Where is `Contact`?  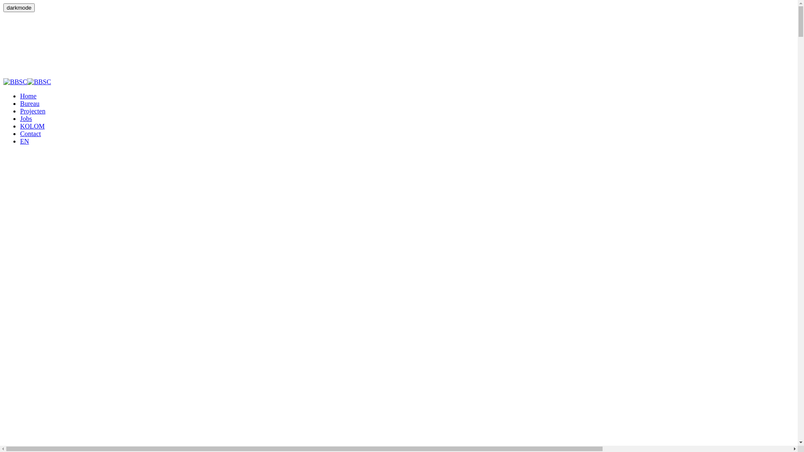
Contact is located at coordinates (31, 134).